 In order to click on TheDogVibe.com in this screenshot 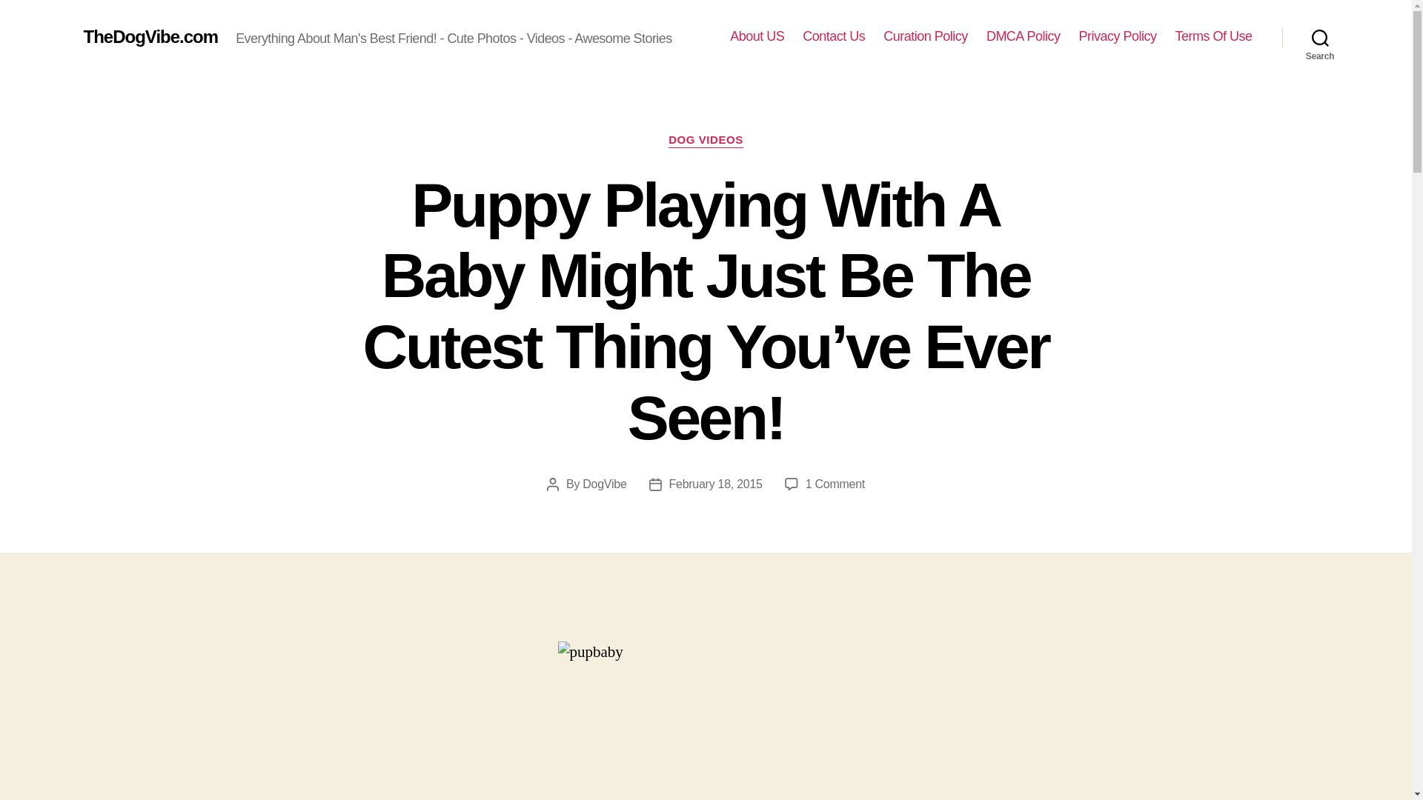, I will do `click(150, 36)`.